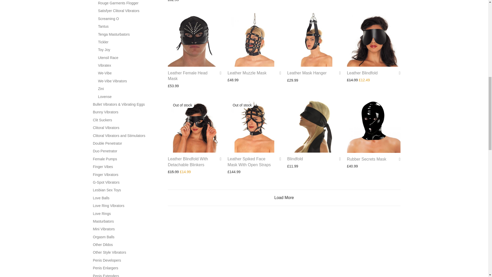  Describe the element at coordinates (398, 73) in the screenshot. I see `Add to Wishlist` at that location.